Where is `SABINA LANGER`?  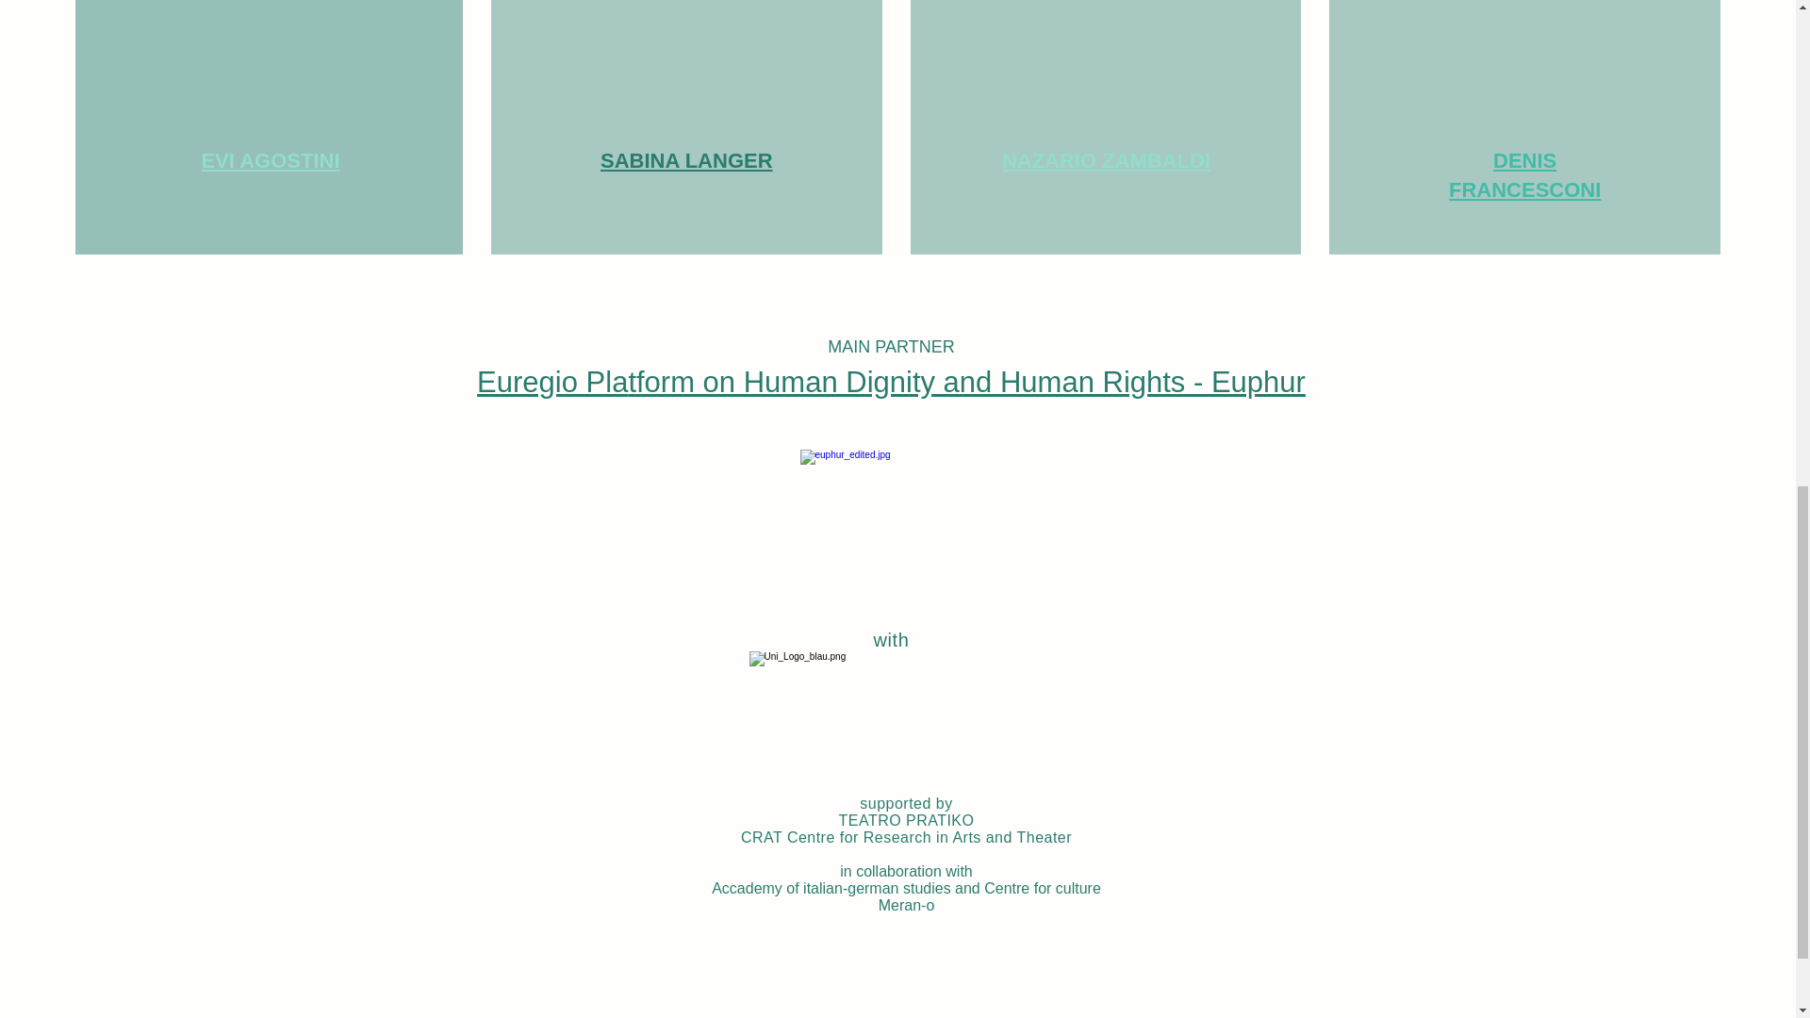
SABINA LANGER is located at coordinates (686, 160).